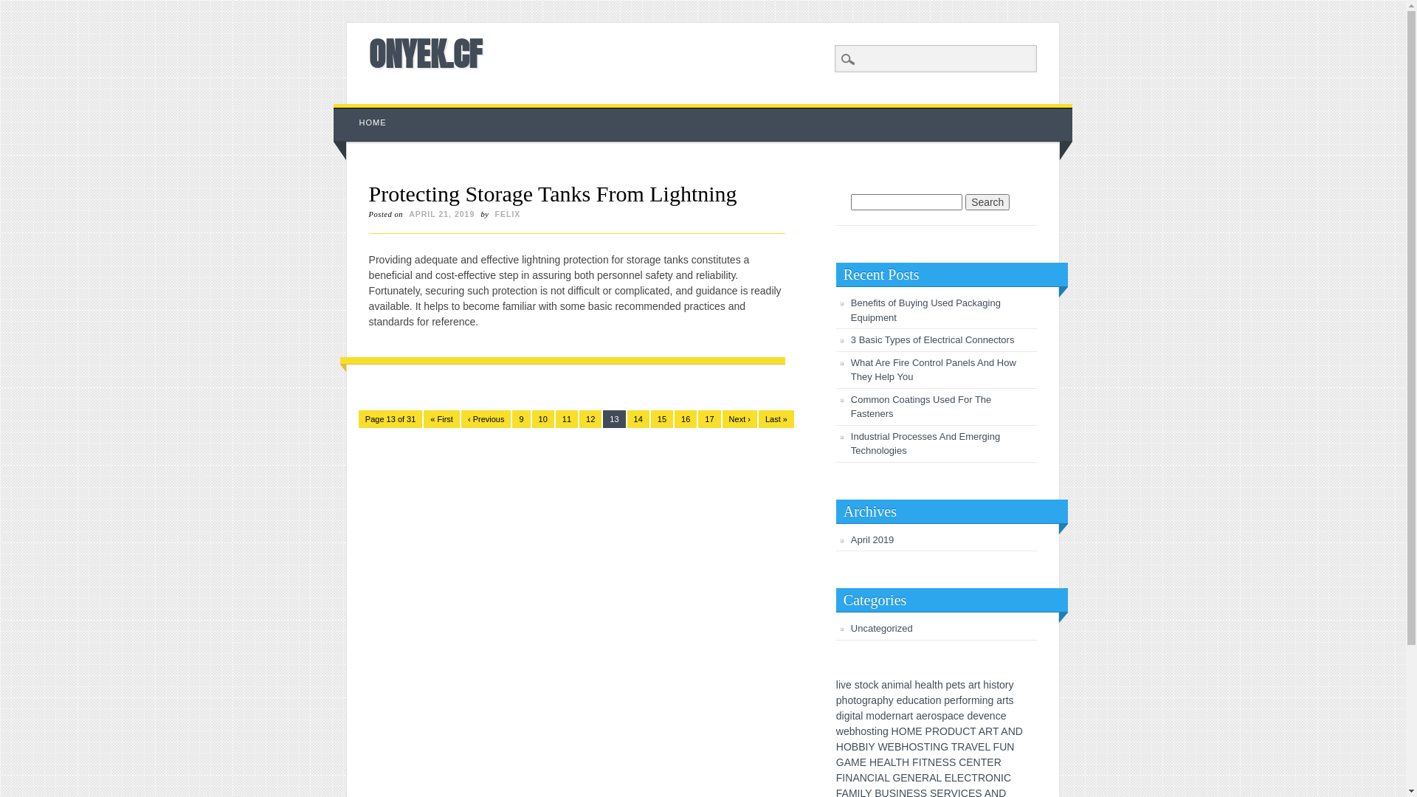  Describe the element at coordinates (839, 716) in the screenshot. I see `d` at that location.